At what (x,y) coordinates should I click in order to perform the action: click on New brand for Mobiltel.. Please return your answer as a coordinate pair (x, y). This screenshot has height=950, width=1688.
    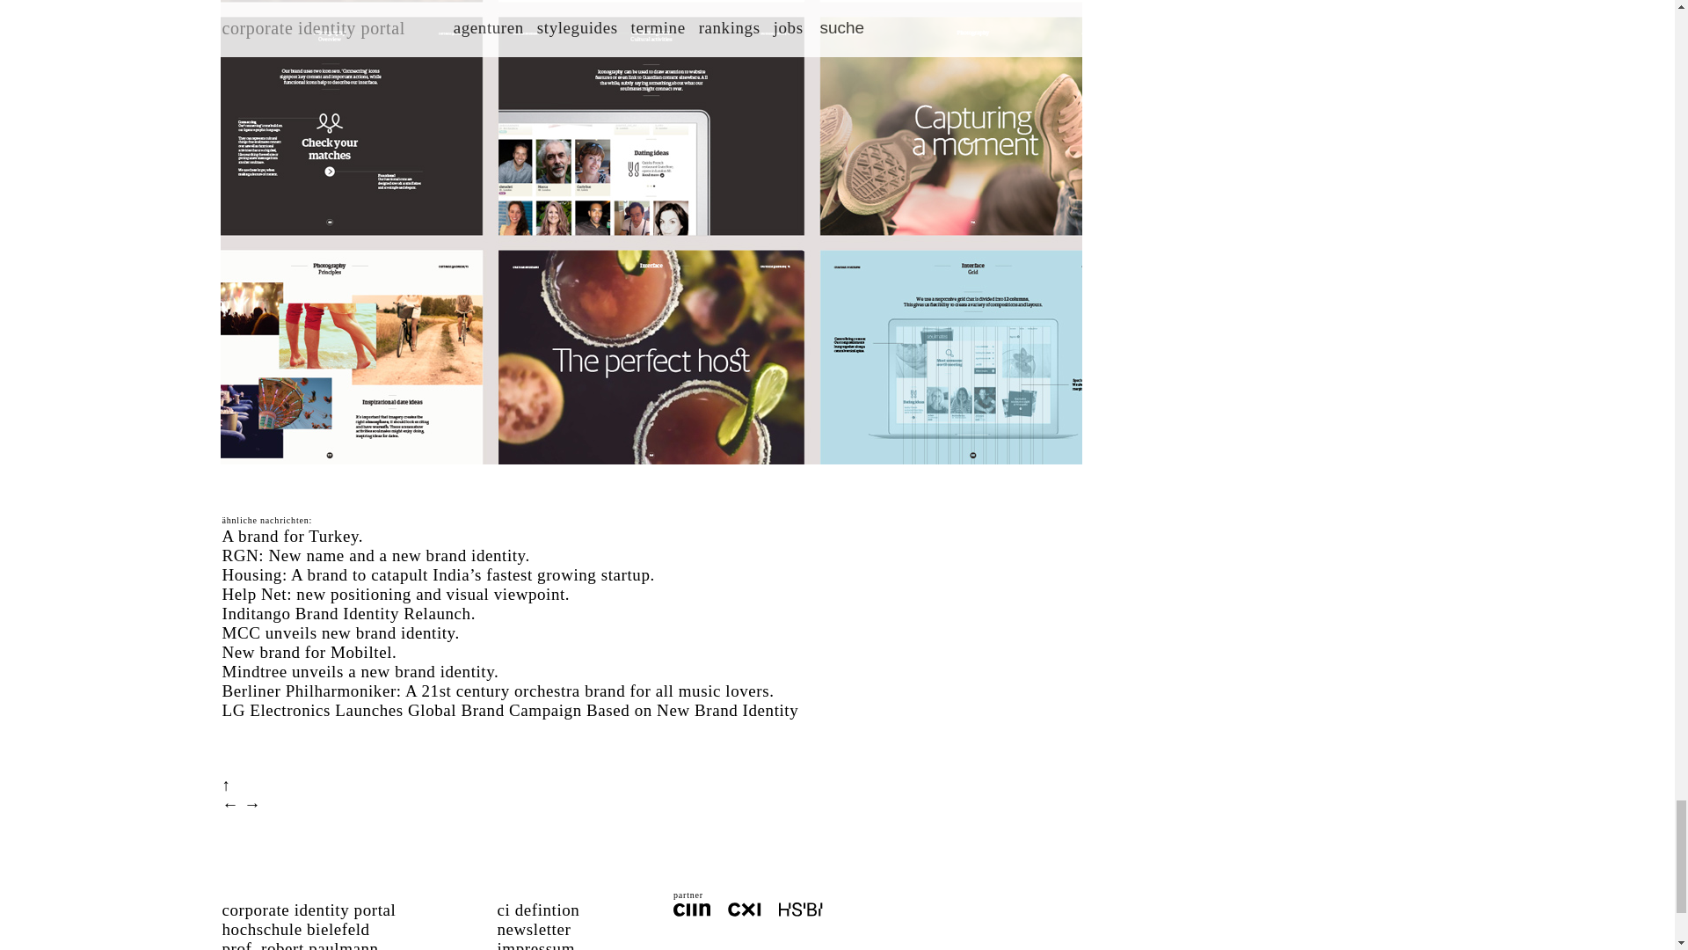
    Looking at the image, I should click on (309, 652).